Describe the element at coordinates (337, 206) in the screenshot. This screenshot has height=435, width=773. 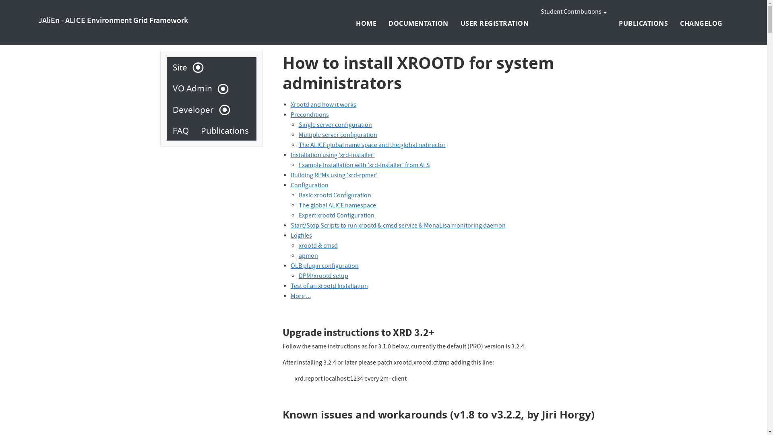
I see `The global ALICE namespace` at that location.